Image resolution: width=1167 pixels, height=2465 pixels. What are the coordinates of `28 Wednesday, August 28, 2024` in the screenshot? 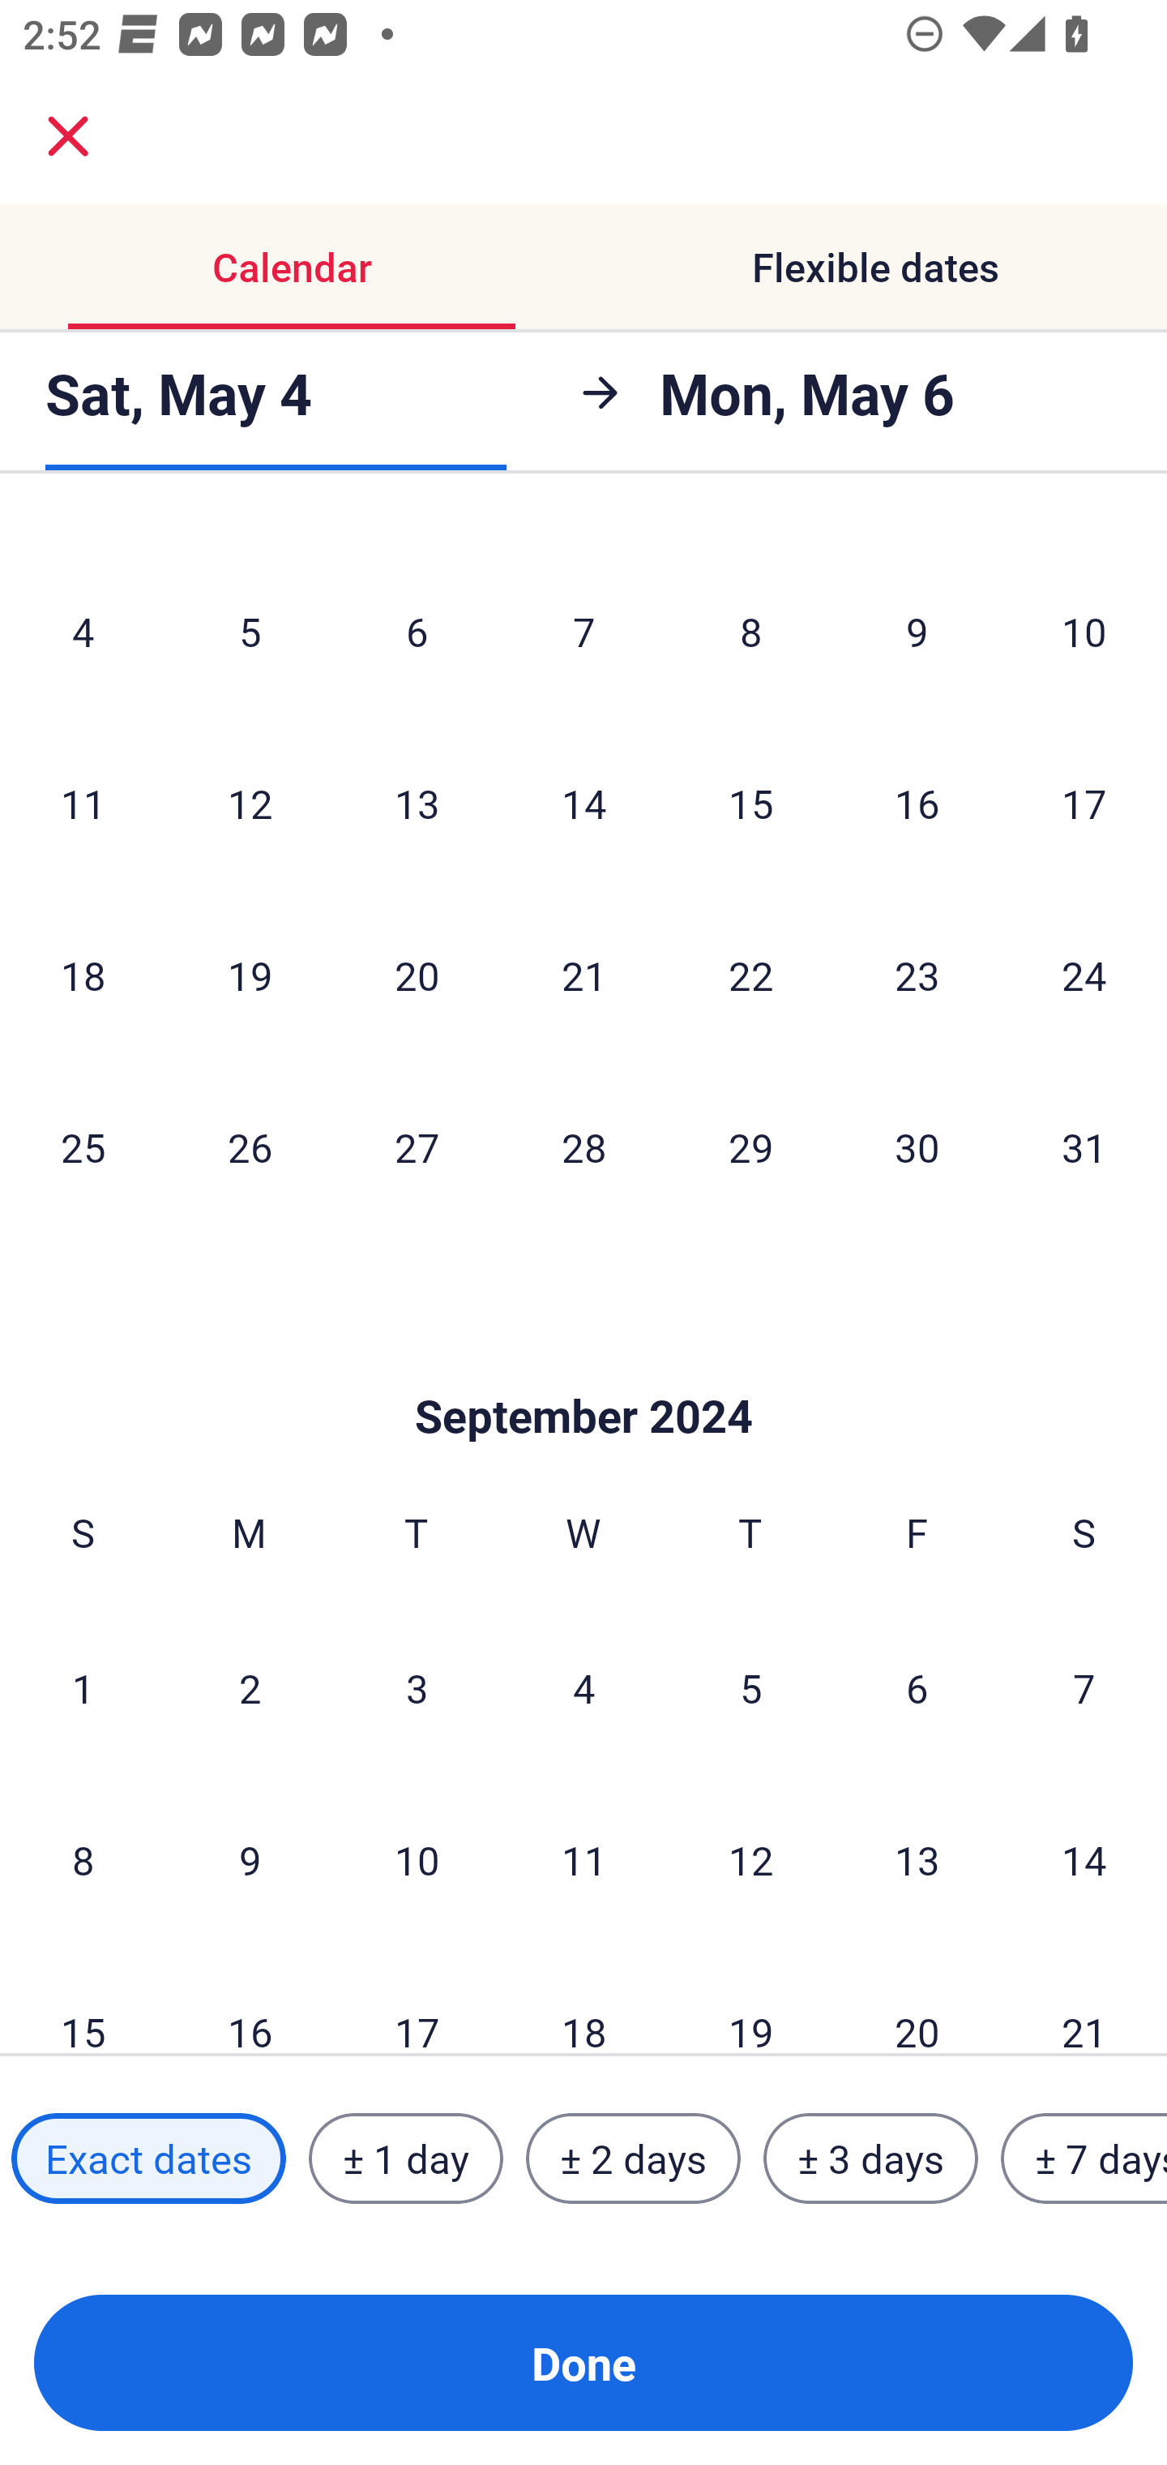 It's located at (583, 1147).